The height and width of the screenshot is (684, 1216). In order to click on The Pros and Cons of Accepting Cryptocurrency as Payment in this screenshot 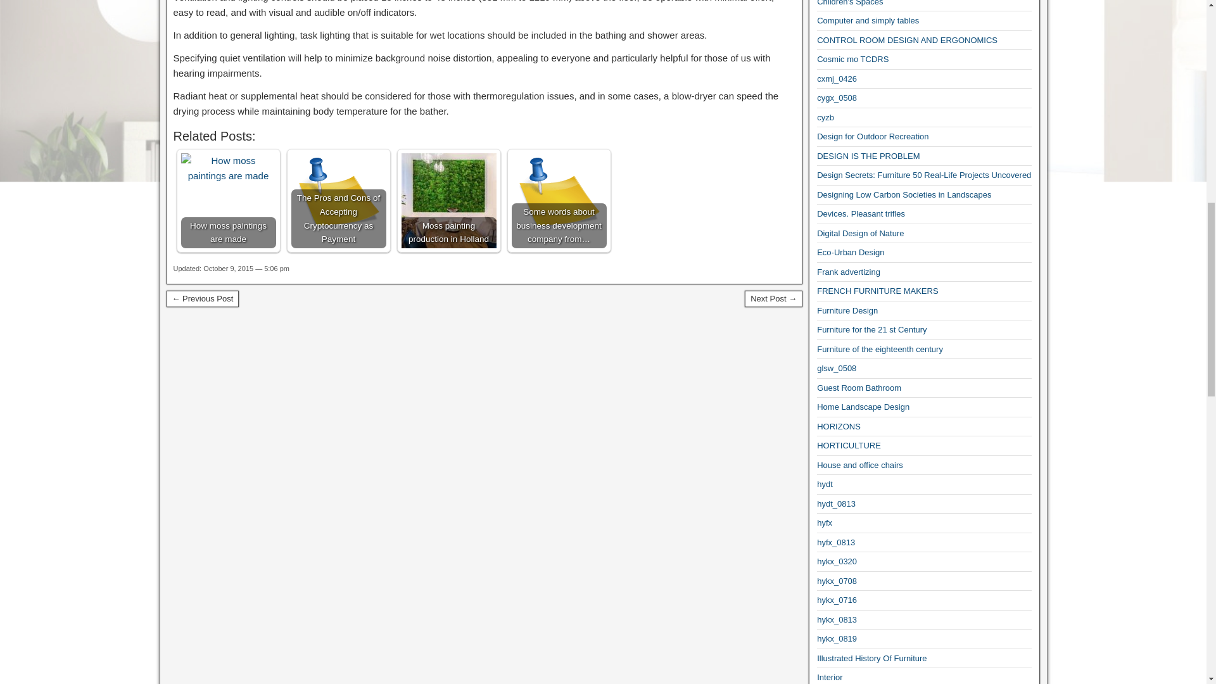, I will do `click(339, 200)`.